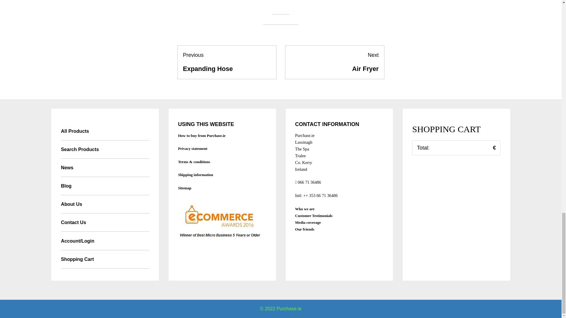  I want to click on News, so click(105, 168).